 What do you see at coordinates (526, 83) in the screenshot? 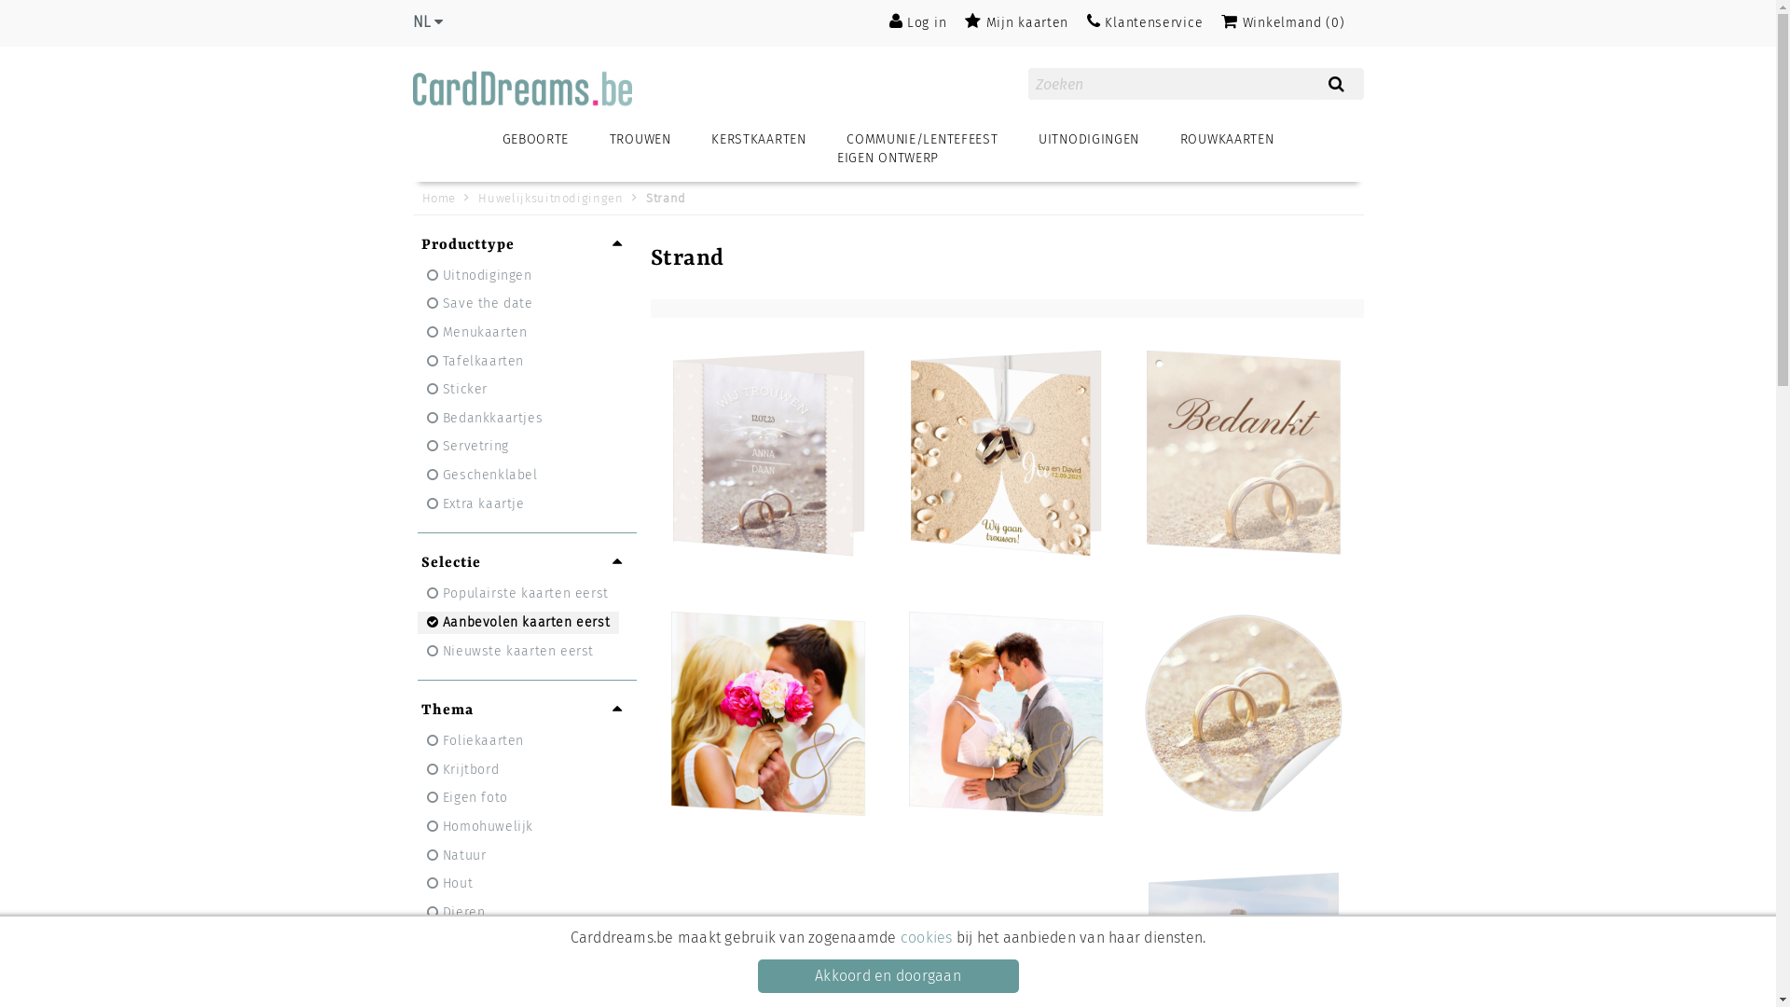
I see `Title homepage logo` at bounding box center [526, 83].